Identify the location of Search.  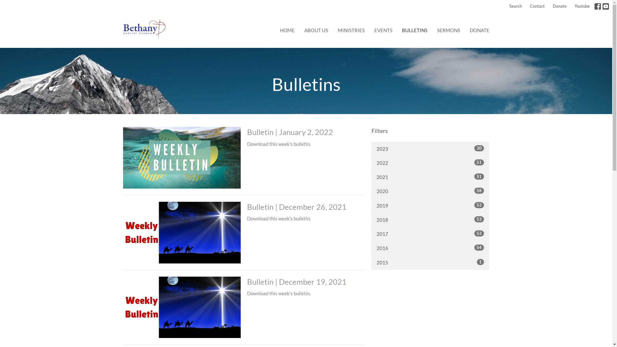
(515, 6).